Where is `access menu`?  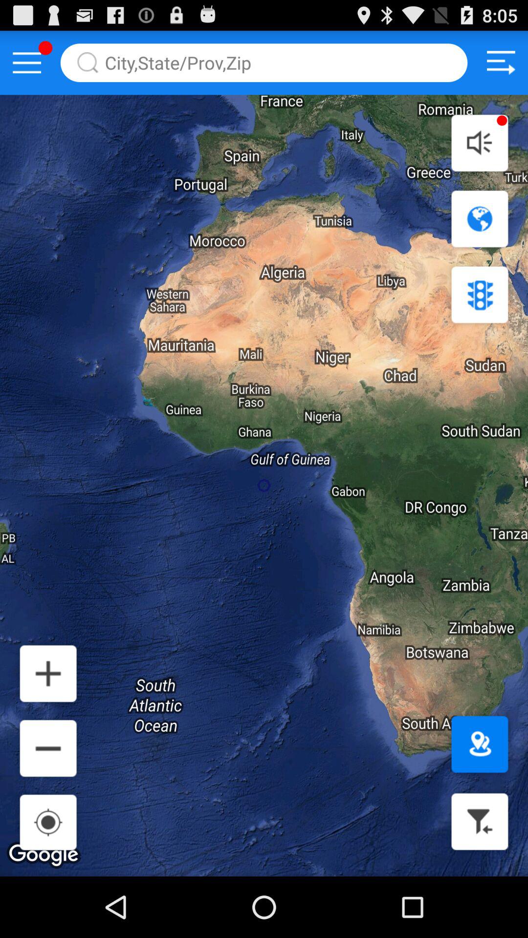 access menu is located at coordinates (27, 63).